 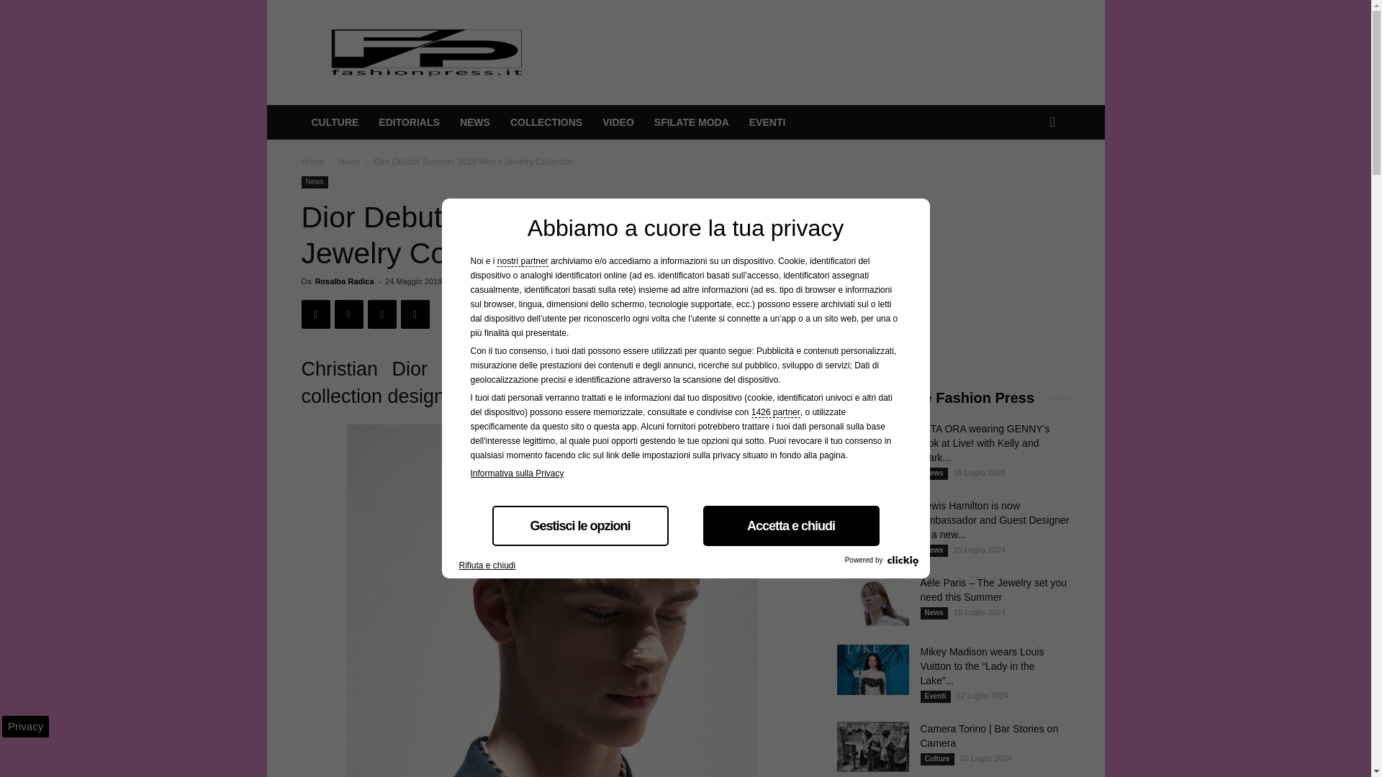 I want to click on News, so click(x=348, y=162).